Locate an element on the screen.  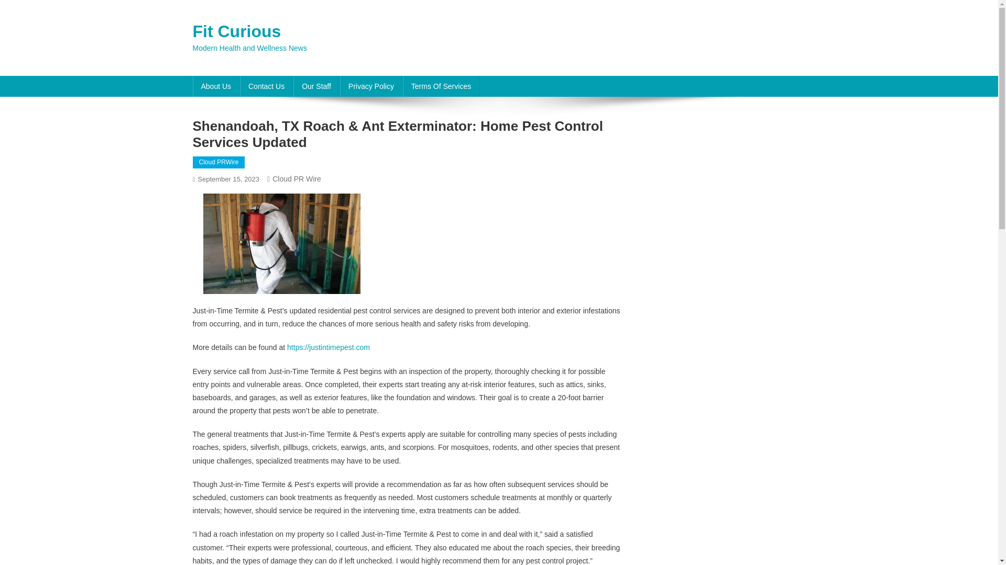
Cloud PRWire is located at coordinates (219, 162).